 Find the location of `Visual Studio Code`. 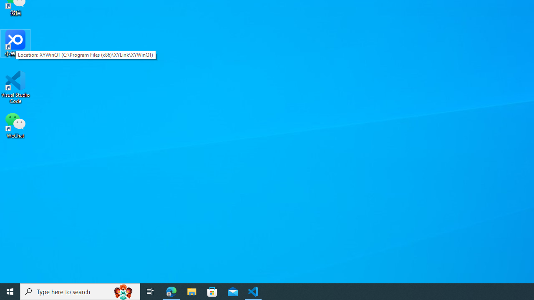

Visual Studio Code is located at coordinates (15, 87).